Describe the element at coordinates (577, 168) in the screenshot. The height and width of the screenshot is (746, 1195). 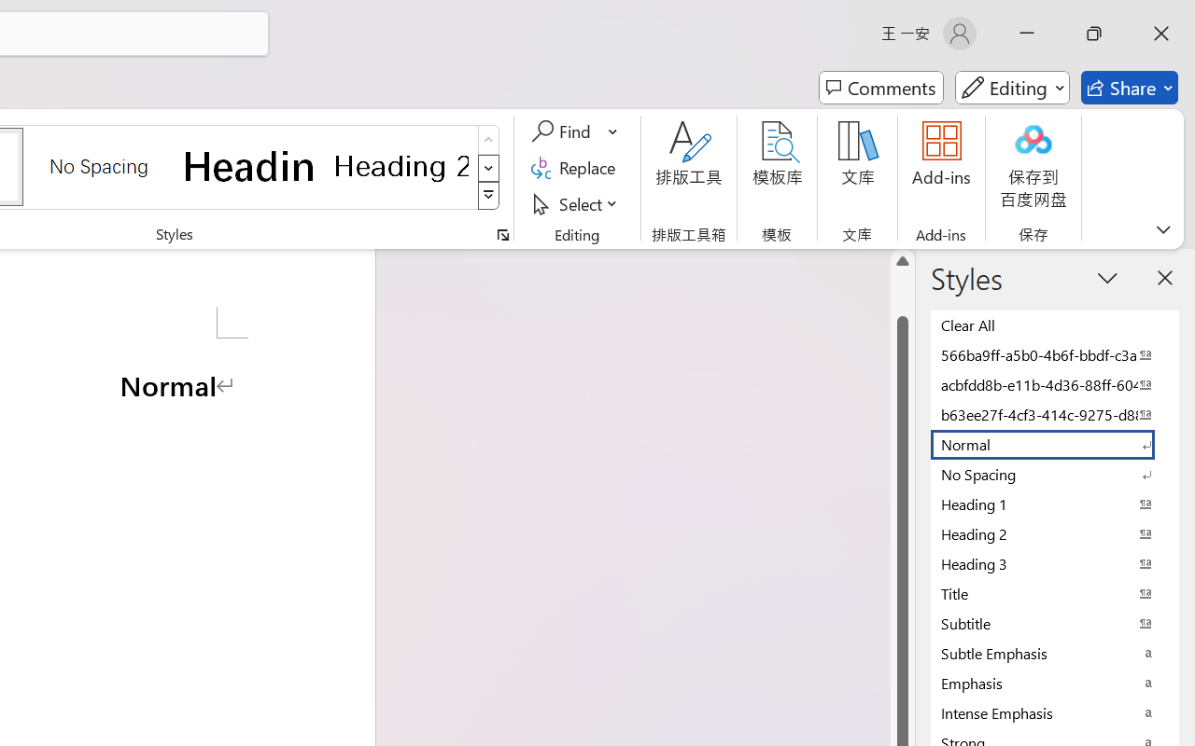
I see `Replace...` at that location.